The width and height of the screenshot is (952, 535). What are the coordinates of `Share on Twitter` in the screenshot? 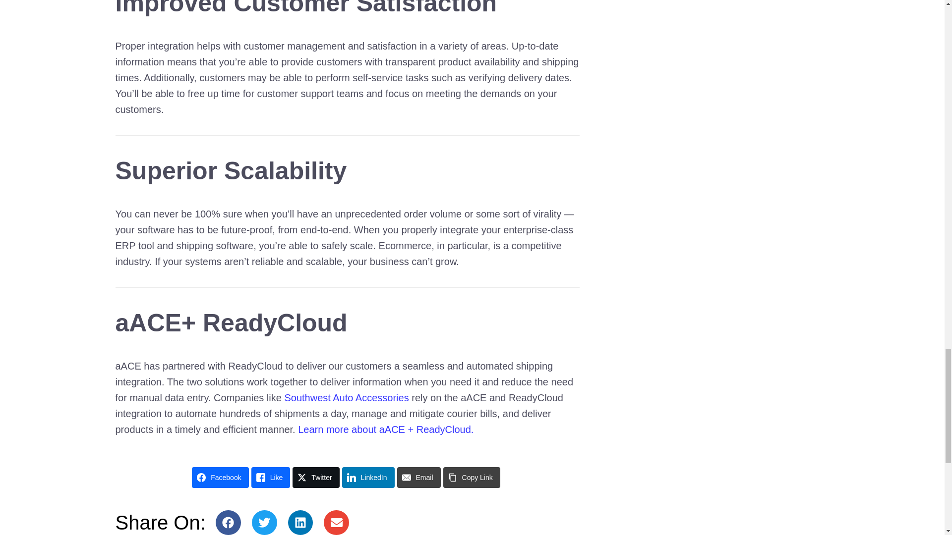 It's located at (315, 477).